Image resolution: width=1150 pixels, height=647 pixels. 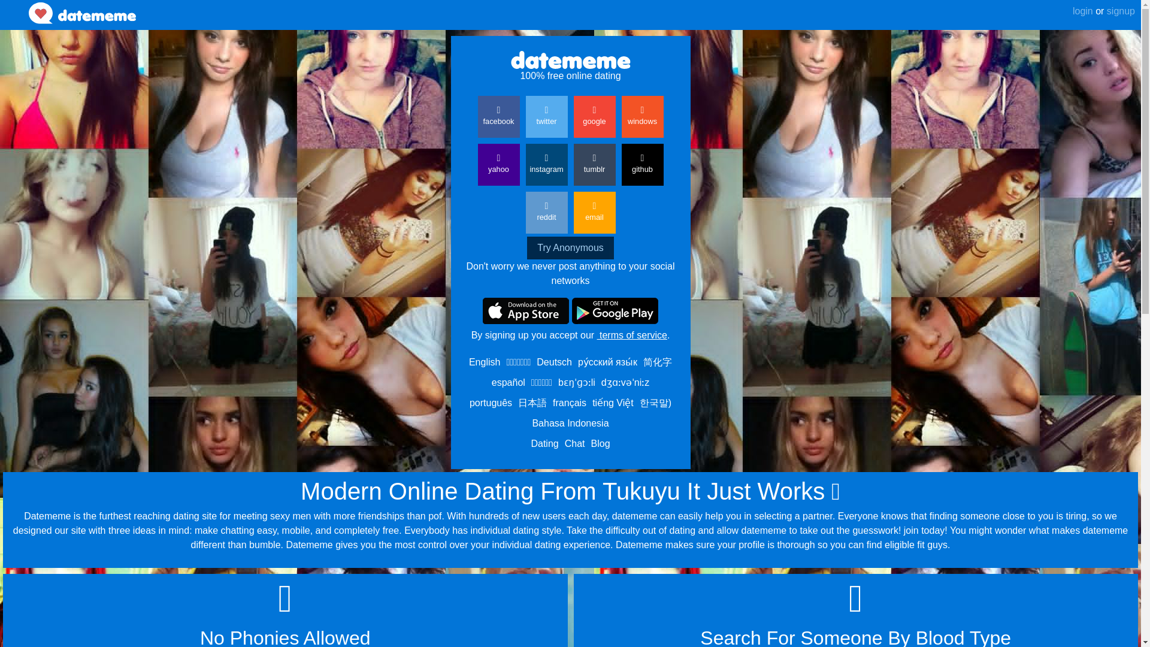 I want to click on facebook, so click(x=498, y=116).